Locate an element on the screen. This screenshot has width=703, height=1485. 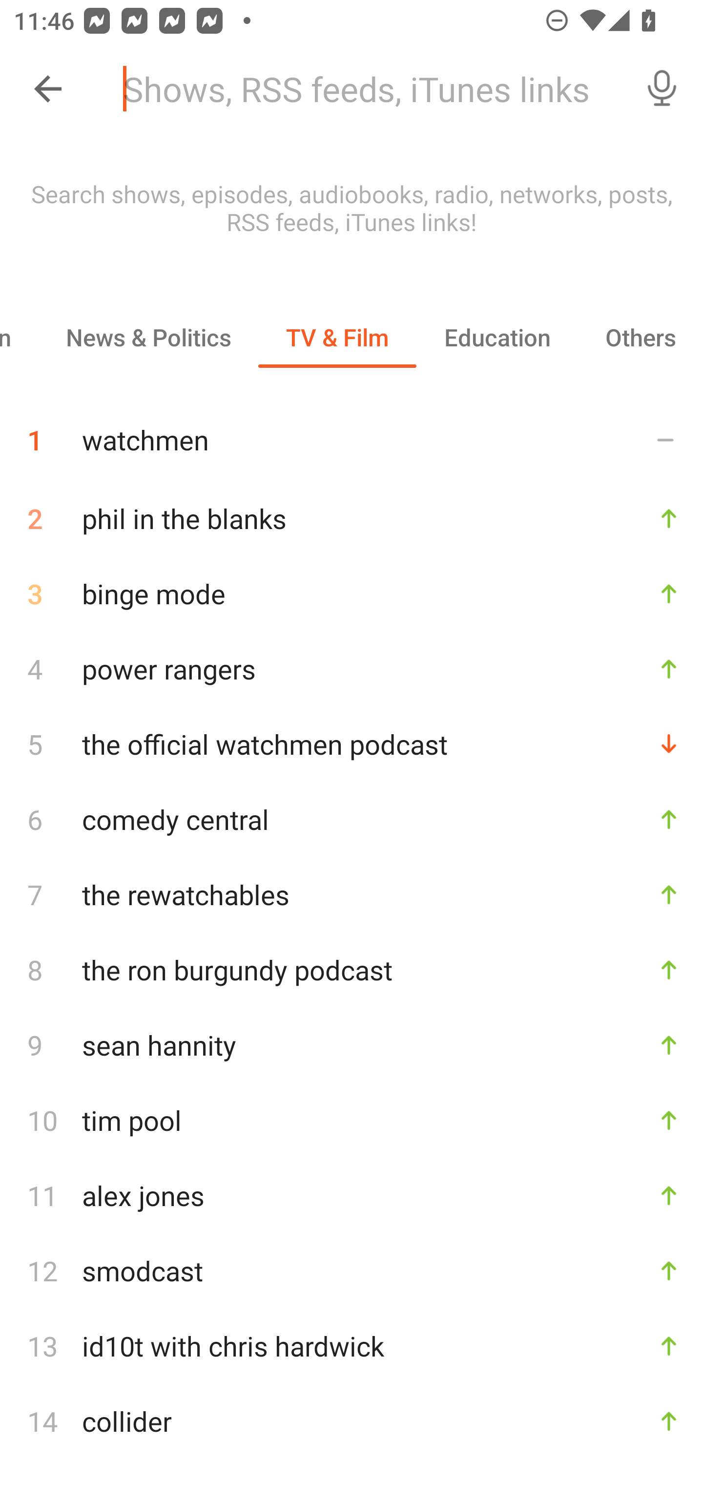
8 the ron burgundy podcast is located at coordinates (351, 970).